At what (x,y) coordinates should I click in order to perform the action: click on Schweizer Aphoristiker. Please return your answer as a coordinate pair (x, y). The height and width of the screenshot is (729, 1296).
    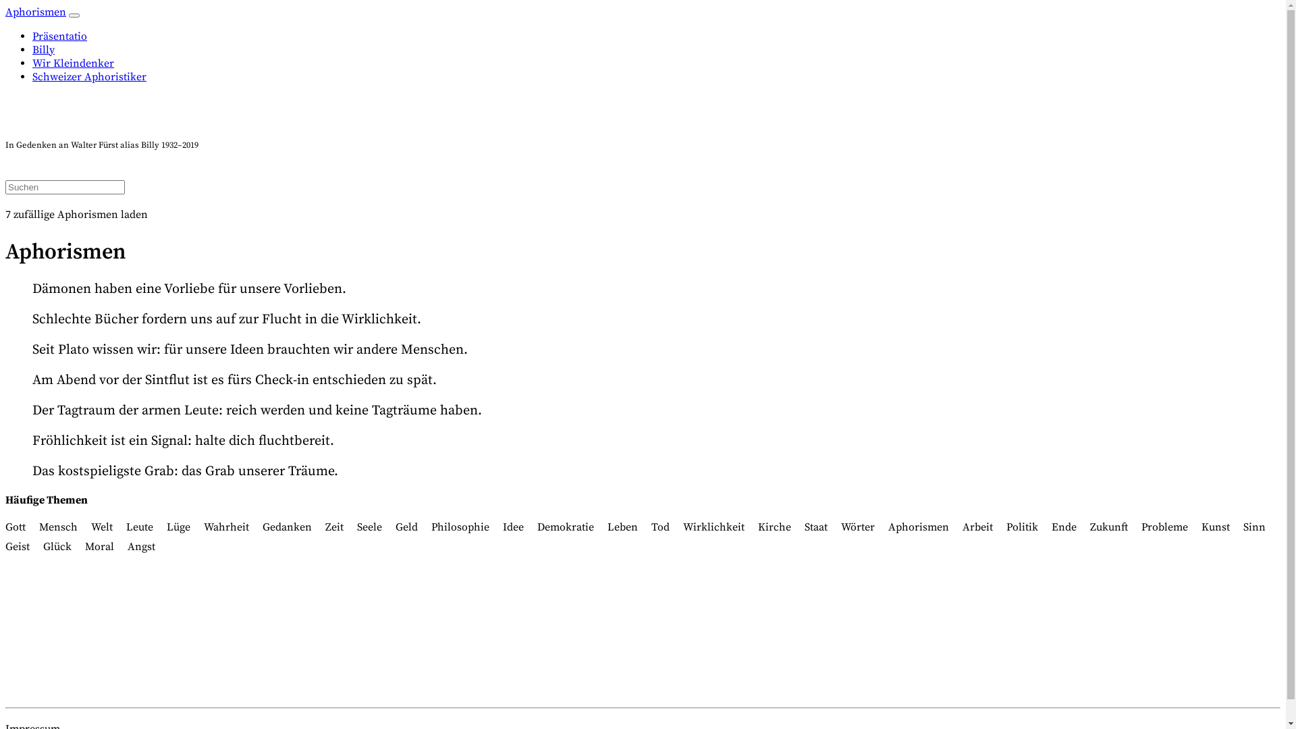
    Looking at the image, I should click on (89, 77).